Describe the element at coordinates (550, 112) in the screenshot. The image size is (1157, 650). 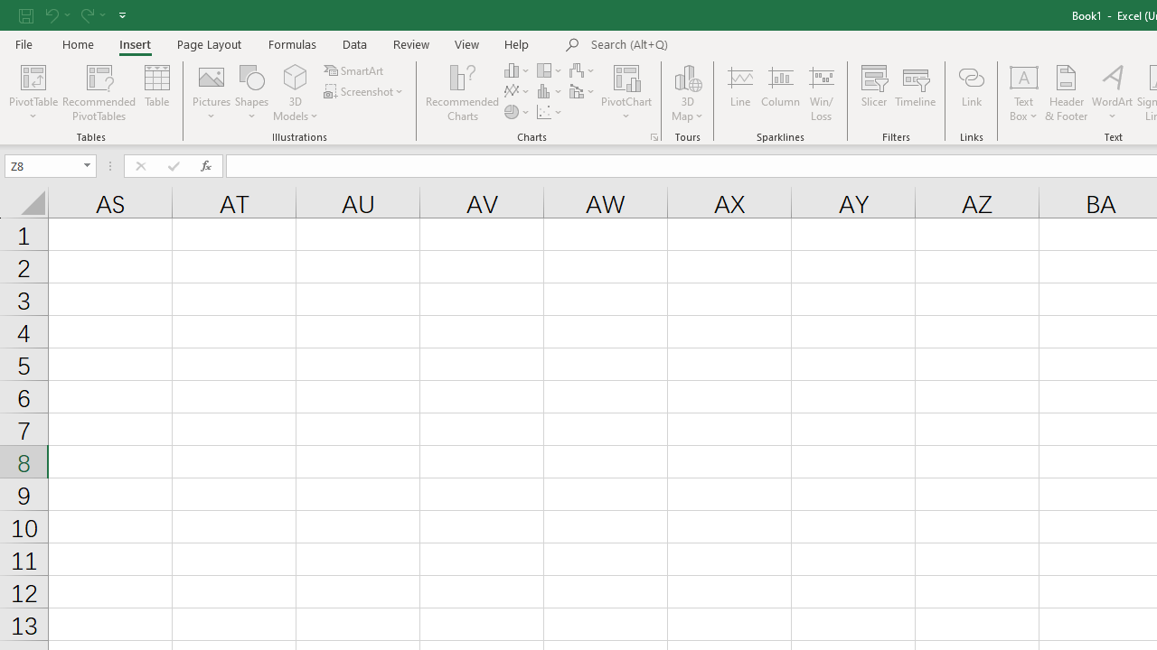
I see `Insert Scatter (X, Y) or Bubble Chart` at that location.